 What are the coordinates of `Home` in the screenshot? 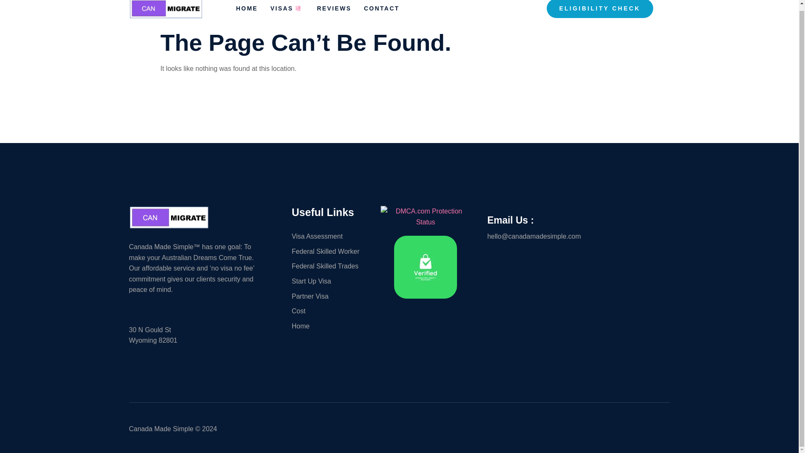 It's located at (332, 326).